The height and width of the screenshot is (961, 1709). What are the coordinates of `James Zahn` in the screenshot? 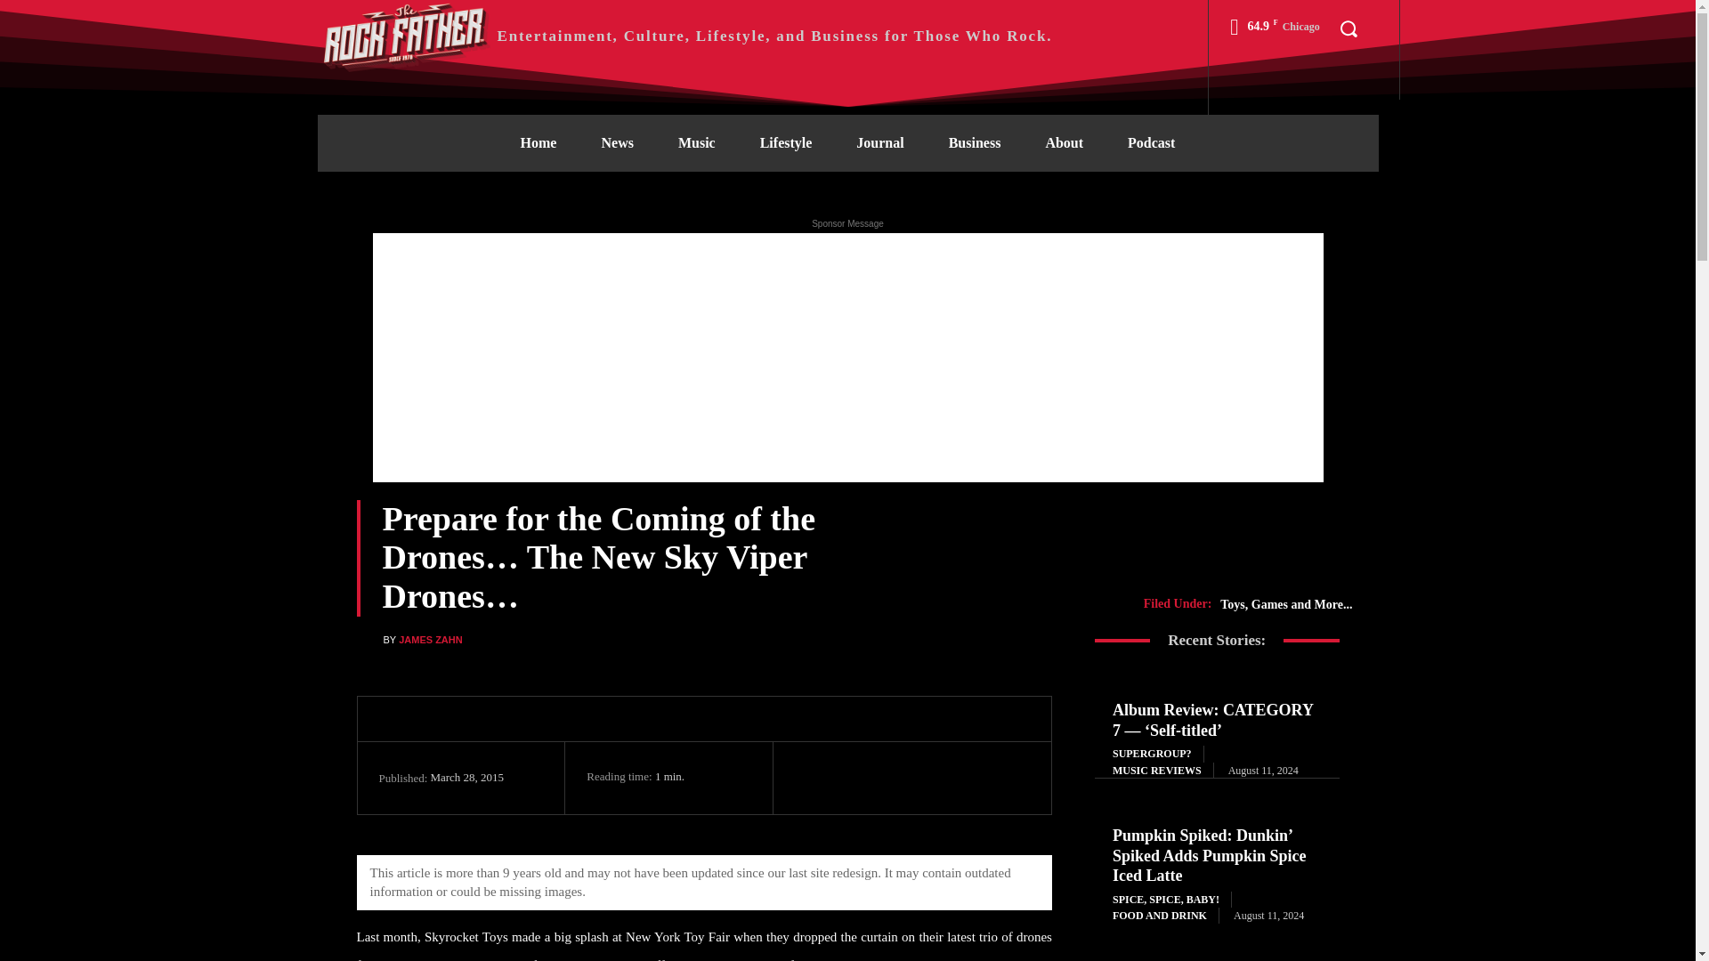 It's located at (369, 641).